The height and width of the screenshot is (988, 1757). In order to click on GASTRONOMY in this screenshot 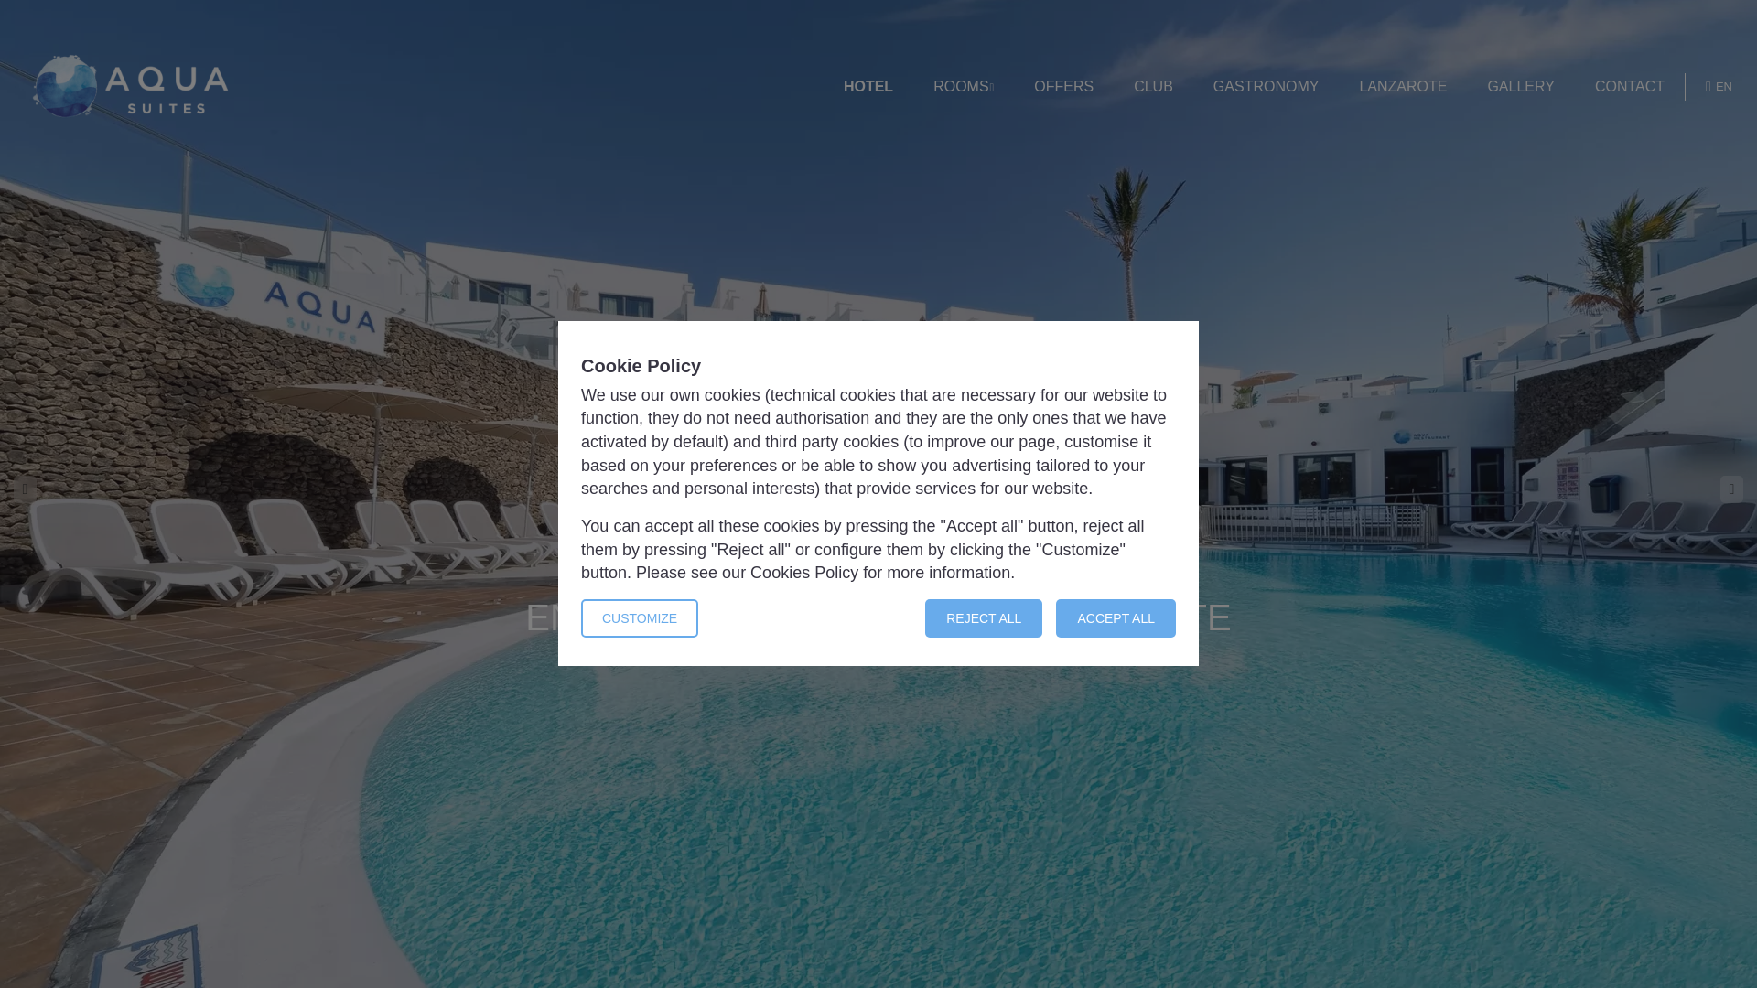, I will do `click(1267, 87)`.